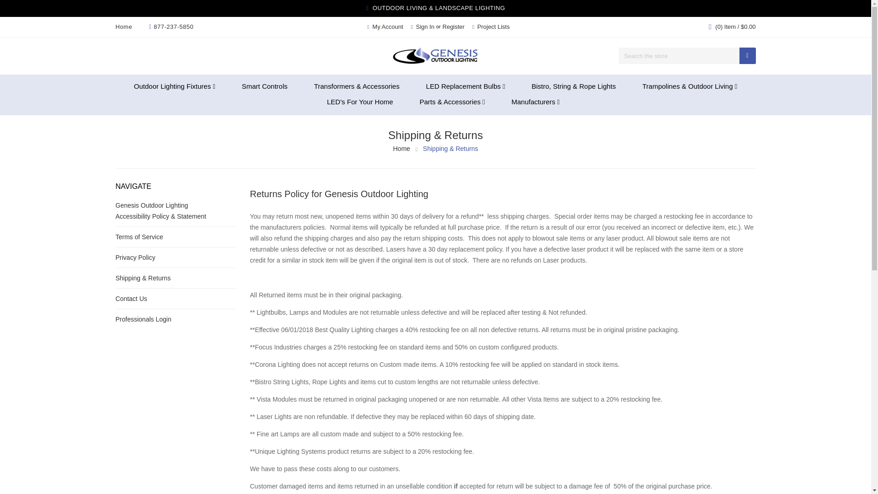 The width and height of the screenshot is (878, 494). I want to click on Search, so click(747, 56).